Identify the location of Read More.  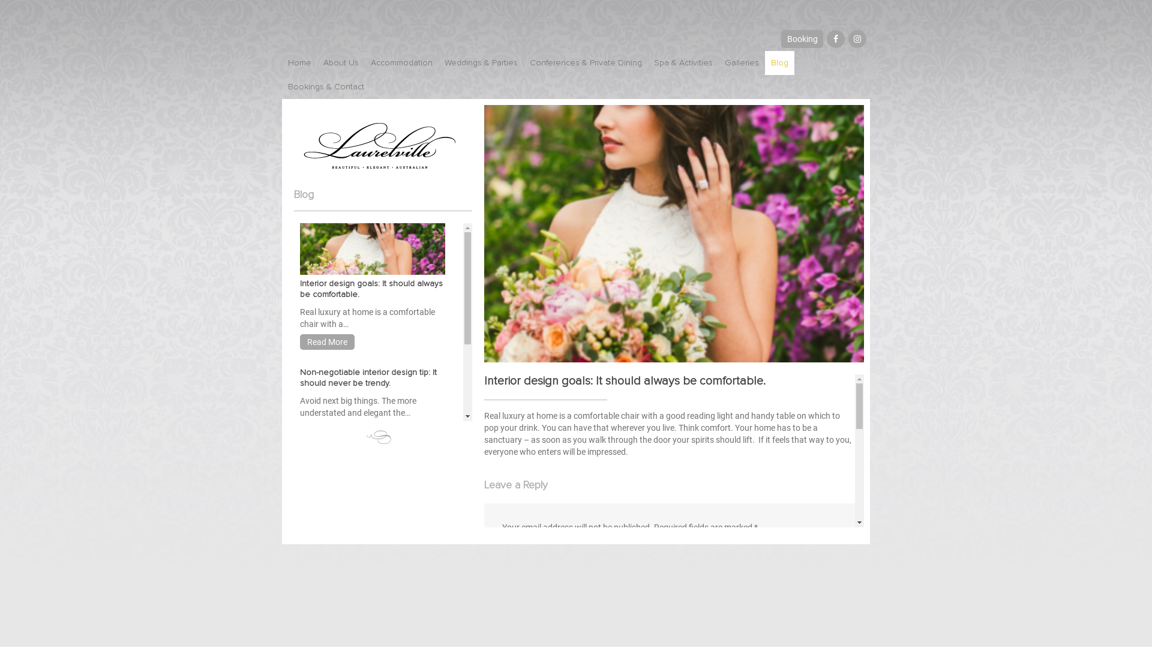
(328, 342).